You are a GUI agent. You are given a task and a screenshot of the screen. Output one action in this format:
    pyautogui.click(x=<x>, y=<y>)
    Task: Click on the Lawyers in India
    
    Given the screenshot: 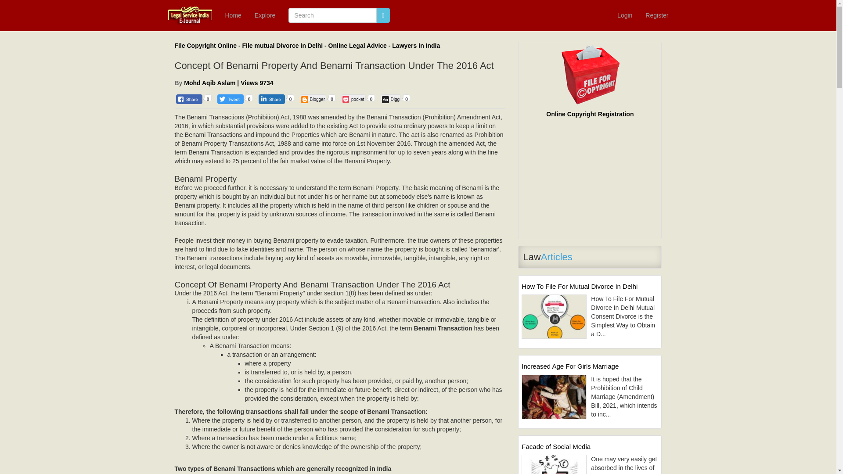 What is the action you would take?
    pyautogui.click(x=416, y=46)
    